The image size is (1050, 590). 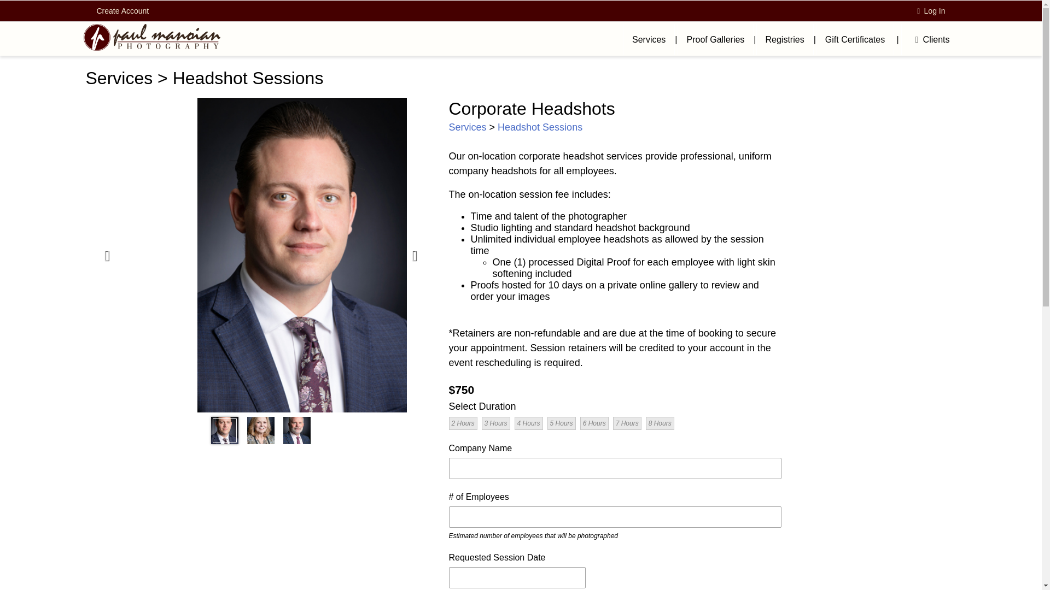 I want to click on Create Account, so click(x=122, y=11).